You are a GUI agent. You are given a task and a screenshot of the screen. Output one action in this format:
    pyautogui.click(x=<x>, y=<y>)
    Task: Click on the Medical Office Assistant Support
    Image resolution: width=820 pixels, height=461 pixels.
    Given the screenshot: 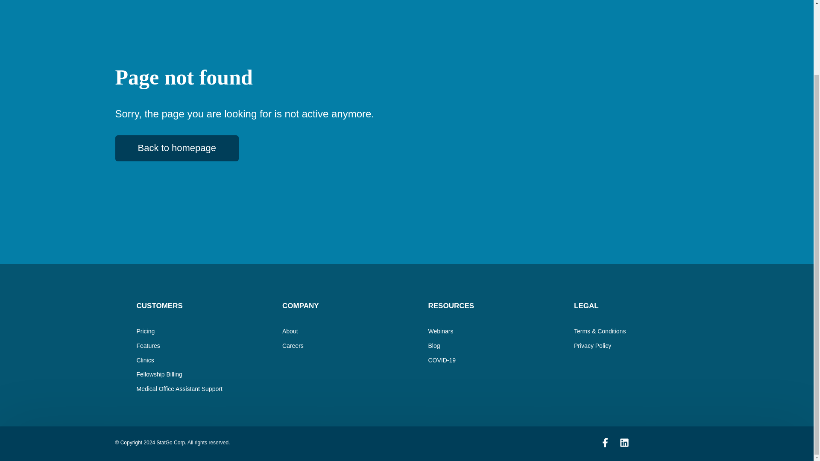 What is the action you would take?
    pyautogui.click(x=179, y=388)
    